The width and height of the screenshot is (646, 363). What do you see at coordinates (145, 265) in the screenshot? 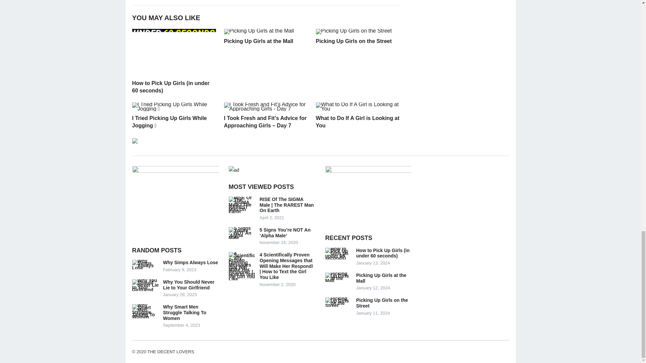
I see `Why Simps Always Lose 13` at bounding box center [145, 265].